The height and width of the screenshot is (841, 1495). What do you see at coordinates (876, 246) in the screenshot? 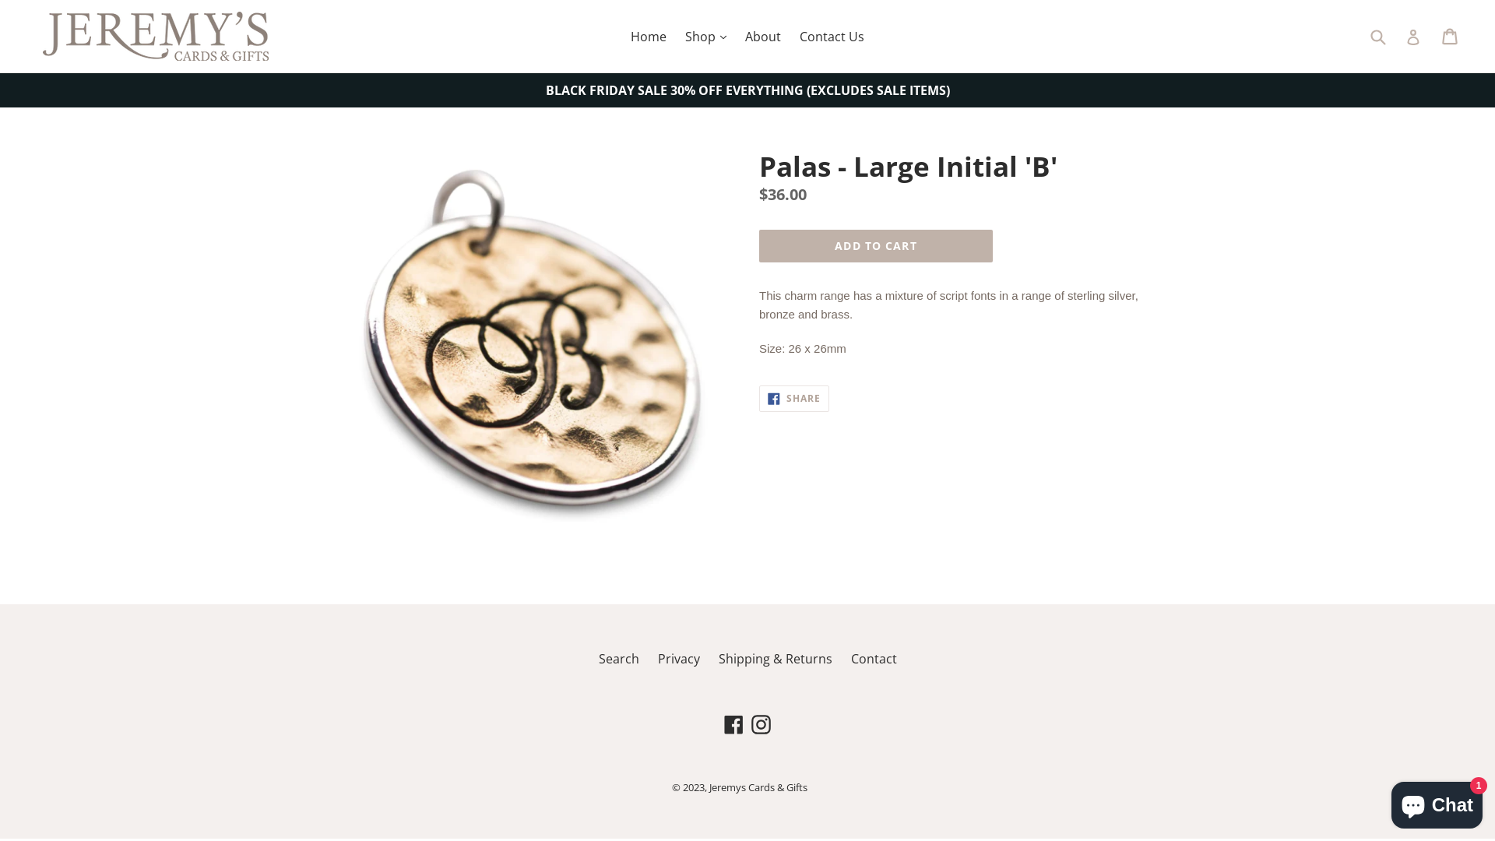
I see `ADD TO CART` at bounding box center [876, 246].